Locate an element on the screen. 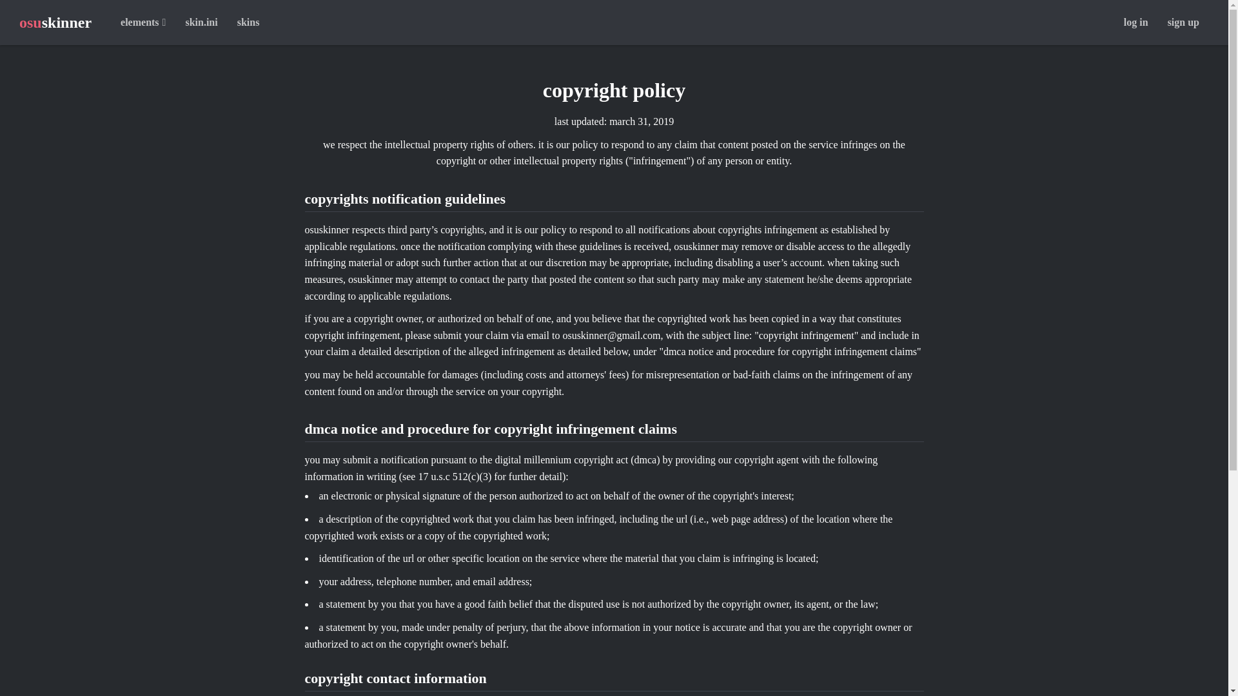 This screenshot has width=1238, height=696. skins is located at coordinates (249, 23).